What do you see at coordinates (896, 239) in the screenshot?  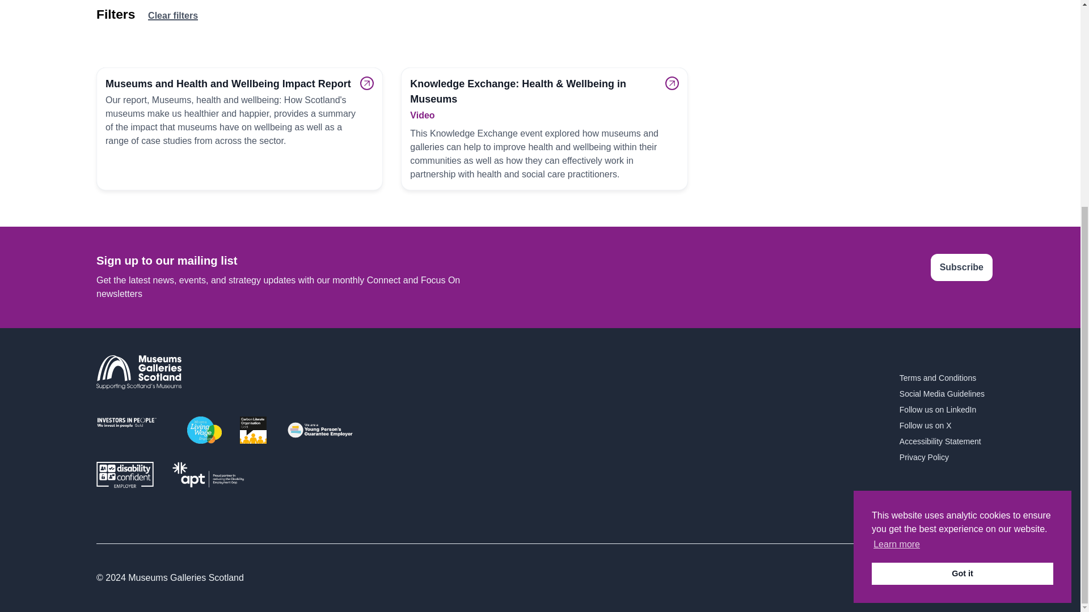 I see `Learn more` at bounding box center [896, 239].